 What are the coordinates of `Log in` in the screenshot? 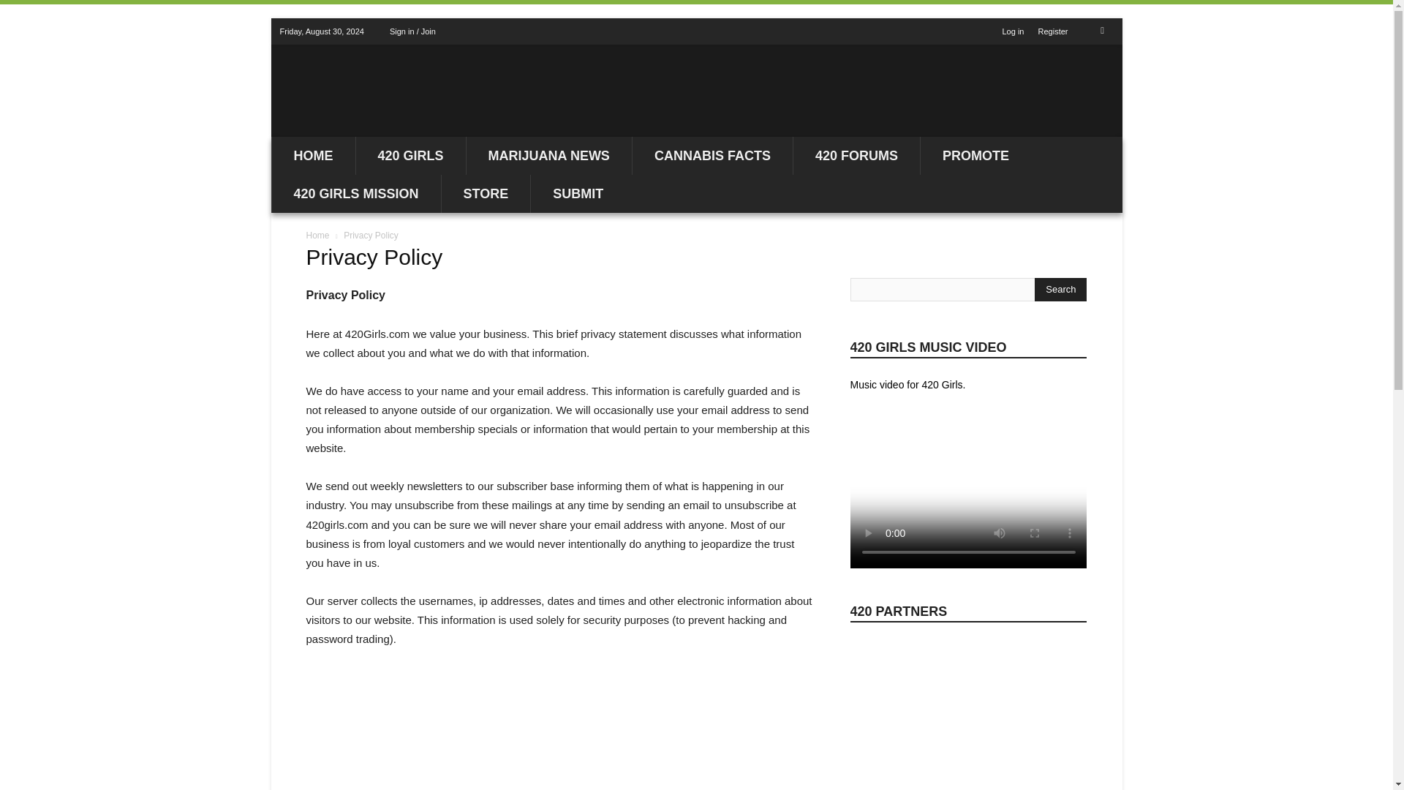 It's located at (1012, 31).